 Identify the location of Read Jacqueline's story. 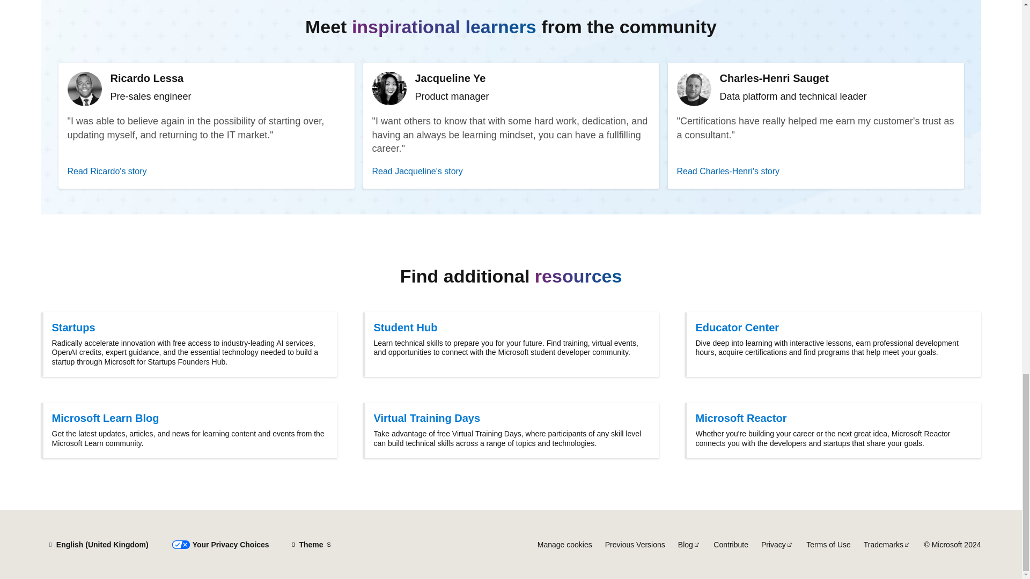
(511, 171).